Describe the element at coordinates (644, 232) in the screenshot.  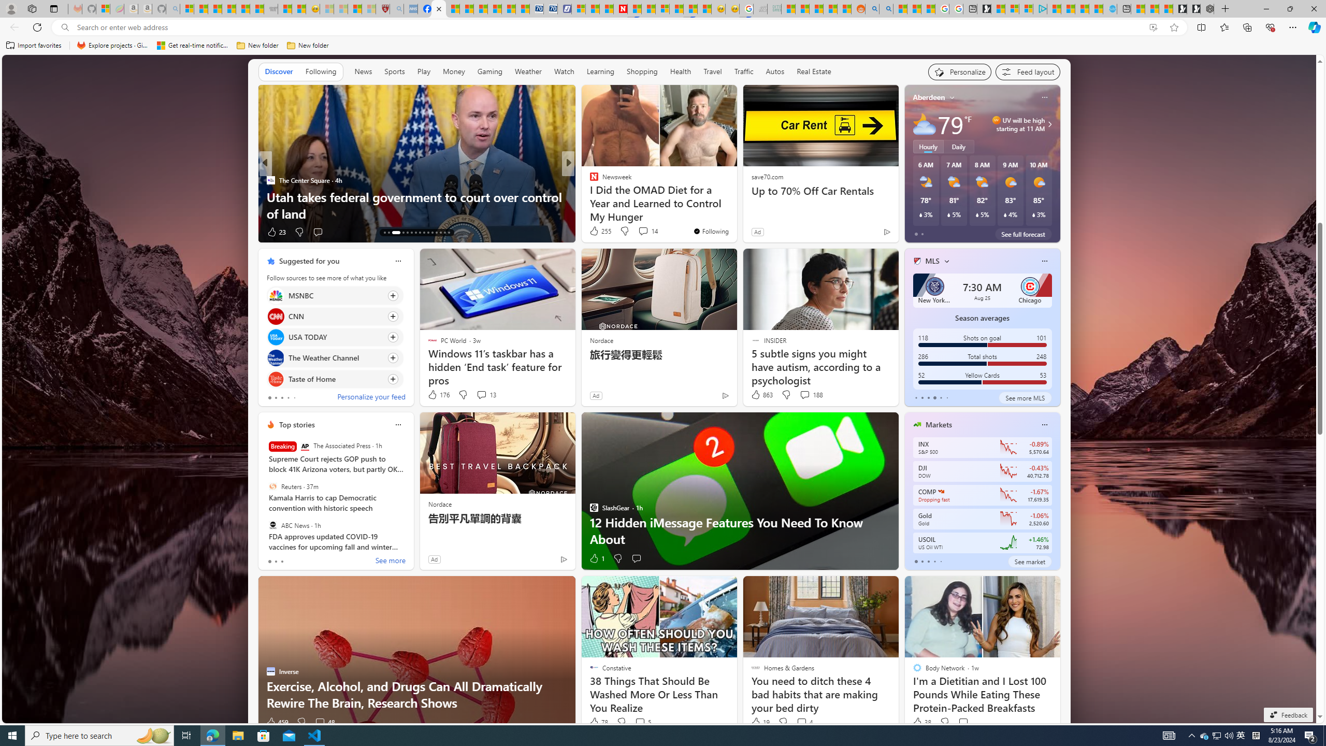
I see `View comments 24 Comment` at that location.